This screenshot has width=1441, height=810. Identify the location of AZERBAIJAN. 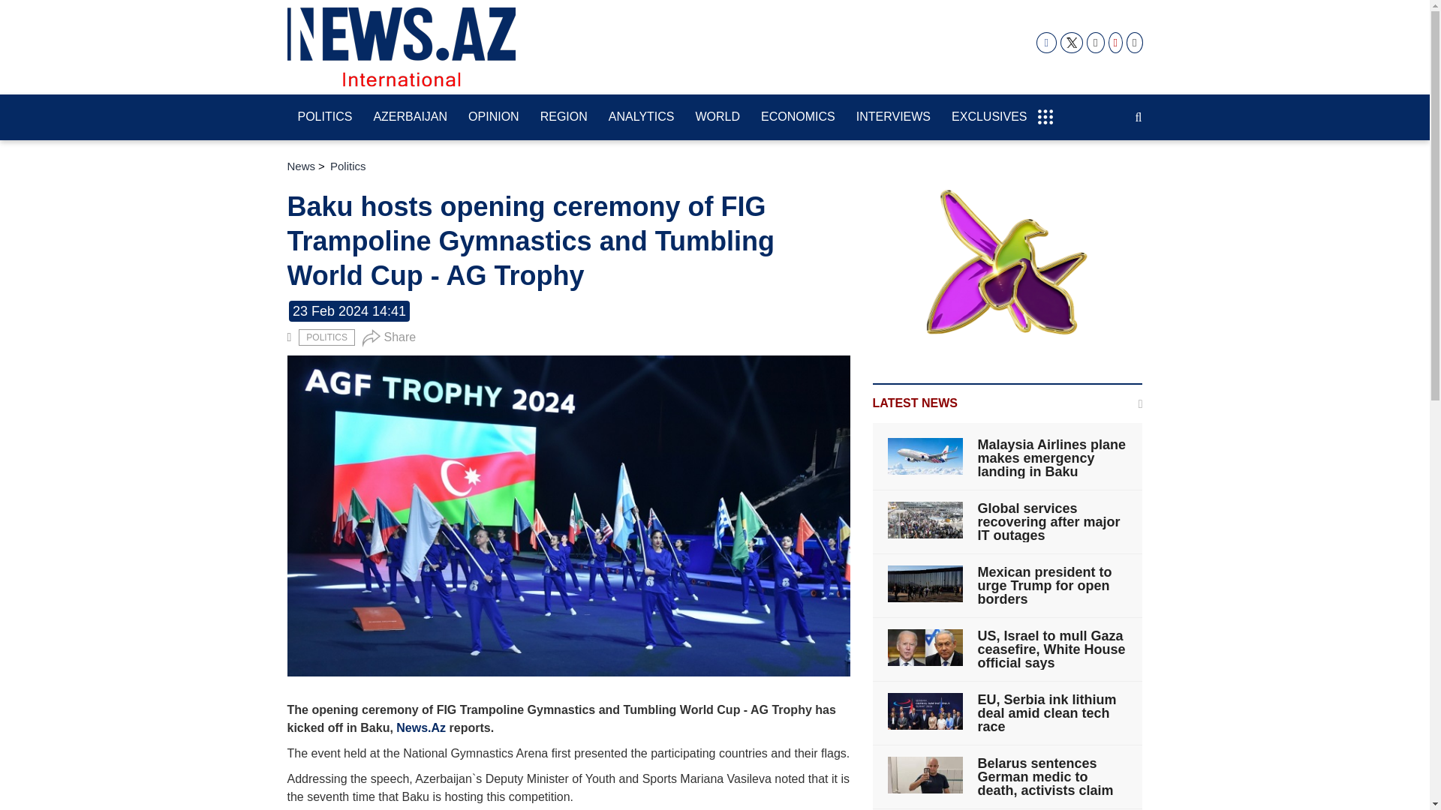
(410, 118).